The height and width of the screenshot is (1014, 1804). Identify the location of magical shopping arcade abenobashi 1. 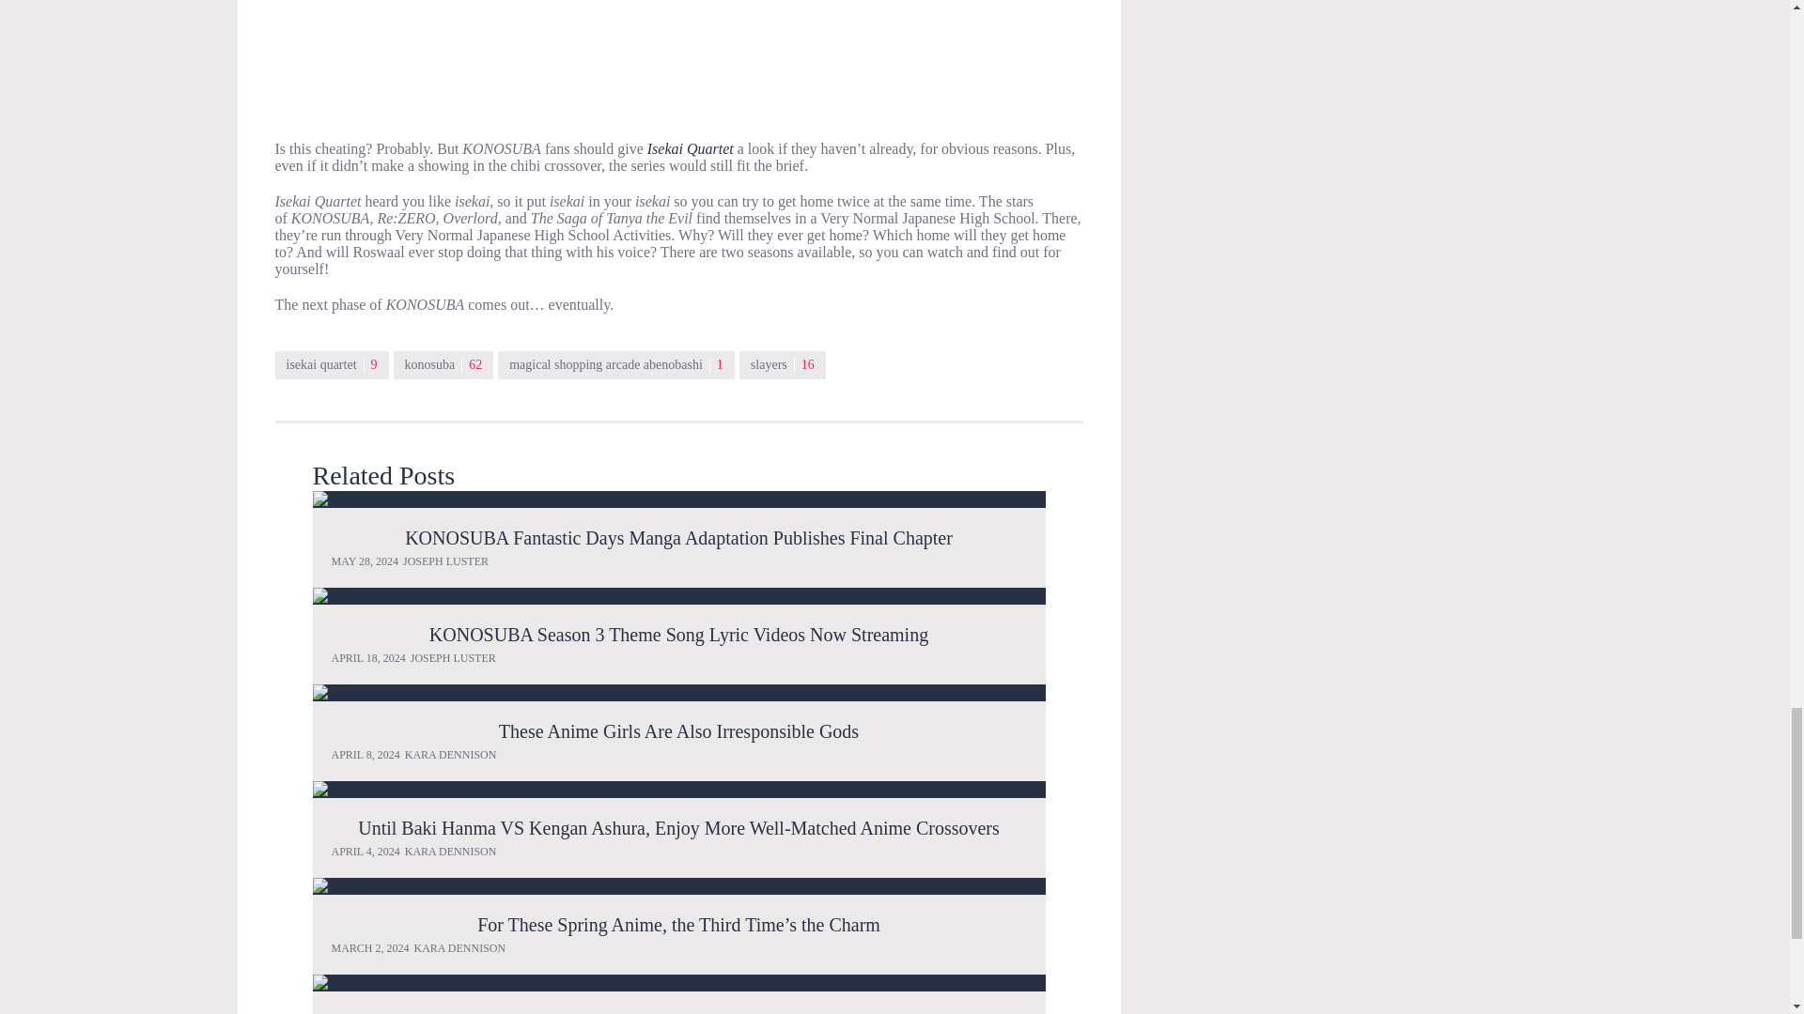
(615, 364).